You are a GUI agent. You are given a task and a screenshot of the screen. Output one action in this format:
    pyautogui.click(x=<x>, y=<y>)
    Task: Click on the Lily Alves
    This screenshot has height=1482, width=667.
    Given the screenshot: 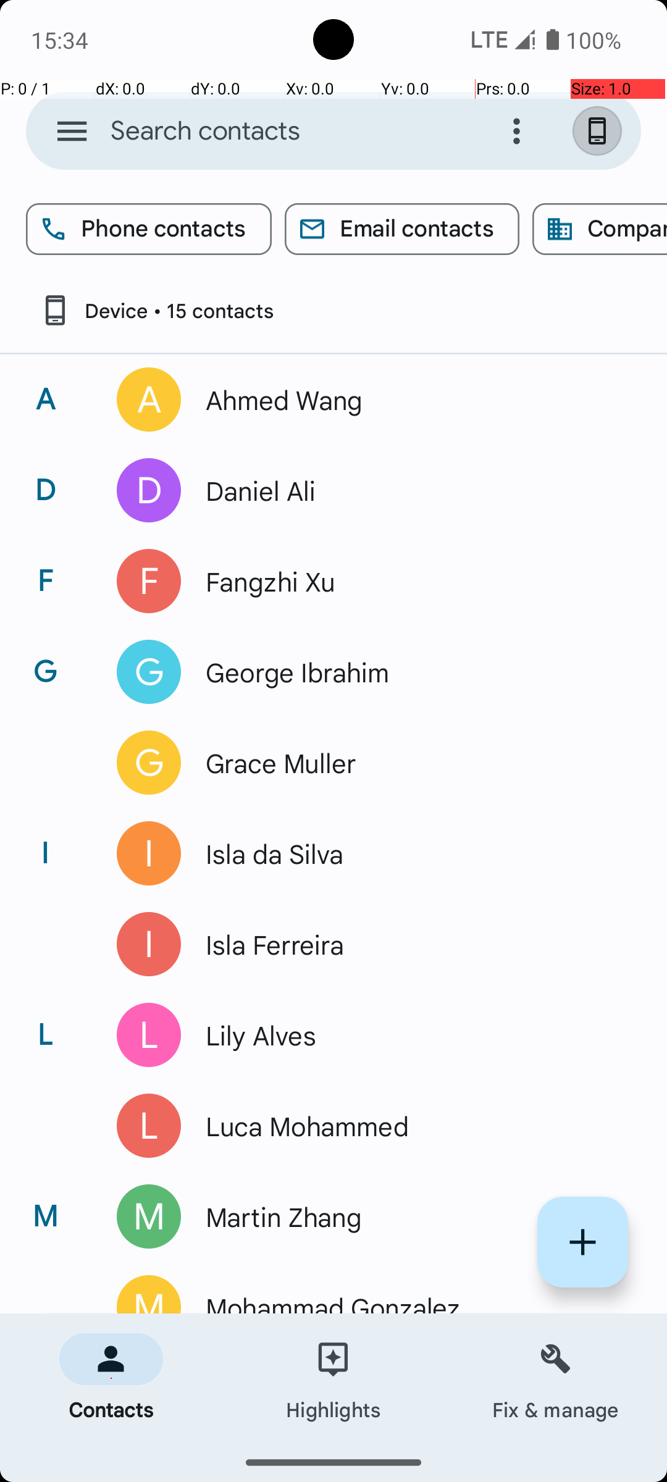 What is the action you would take?
    pyautogui.click(x=410, y=1035)
    